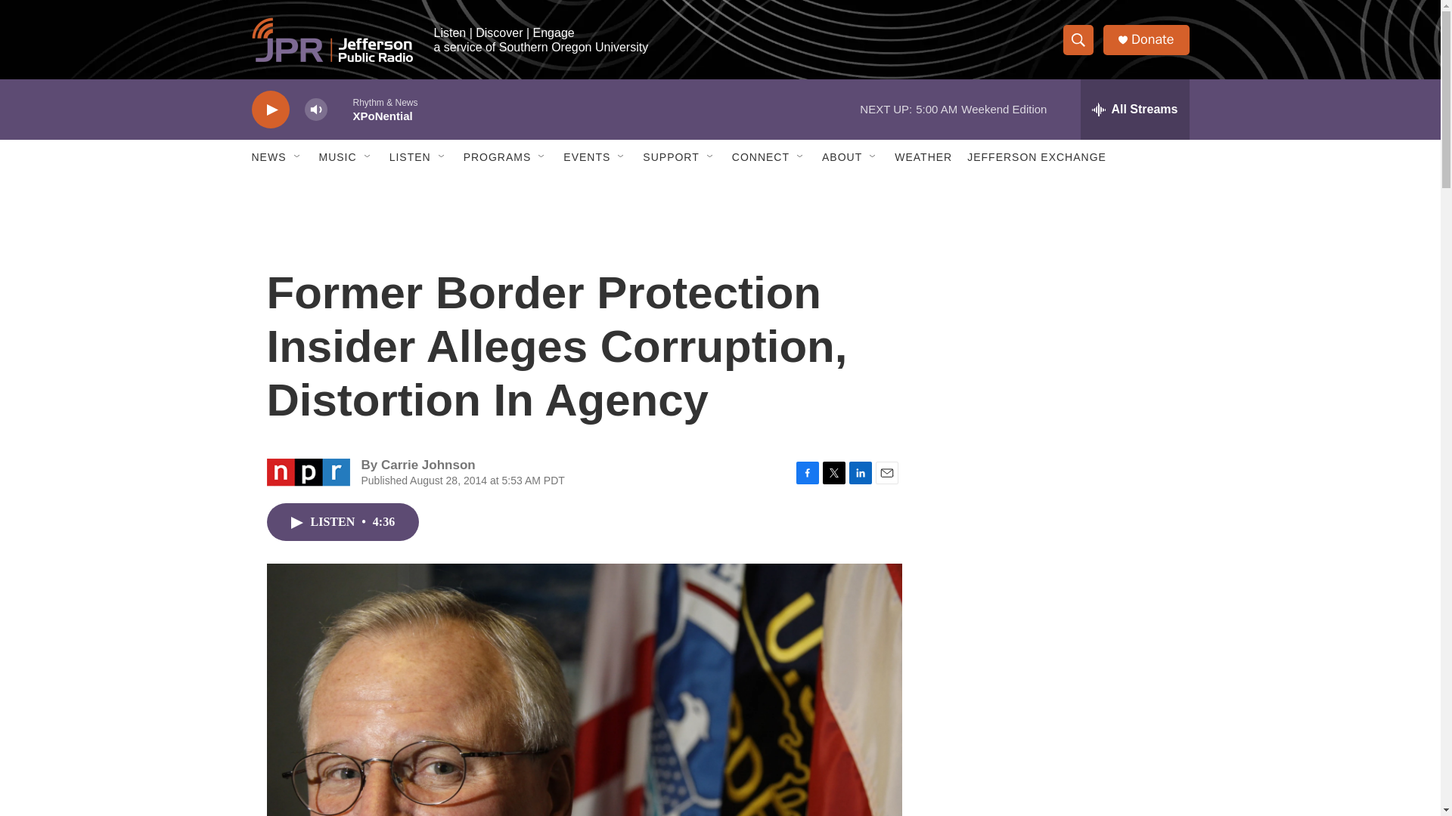  Describe the element at coordinates (1060, 737) in the screenshot. I see `3rd party ad content` at that location.